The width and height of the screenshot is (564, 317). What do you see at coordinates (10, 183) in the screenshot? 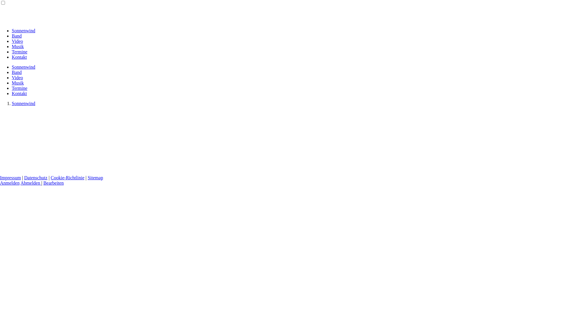
I see `Anmelden` at bounding box center [10, 183].